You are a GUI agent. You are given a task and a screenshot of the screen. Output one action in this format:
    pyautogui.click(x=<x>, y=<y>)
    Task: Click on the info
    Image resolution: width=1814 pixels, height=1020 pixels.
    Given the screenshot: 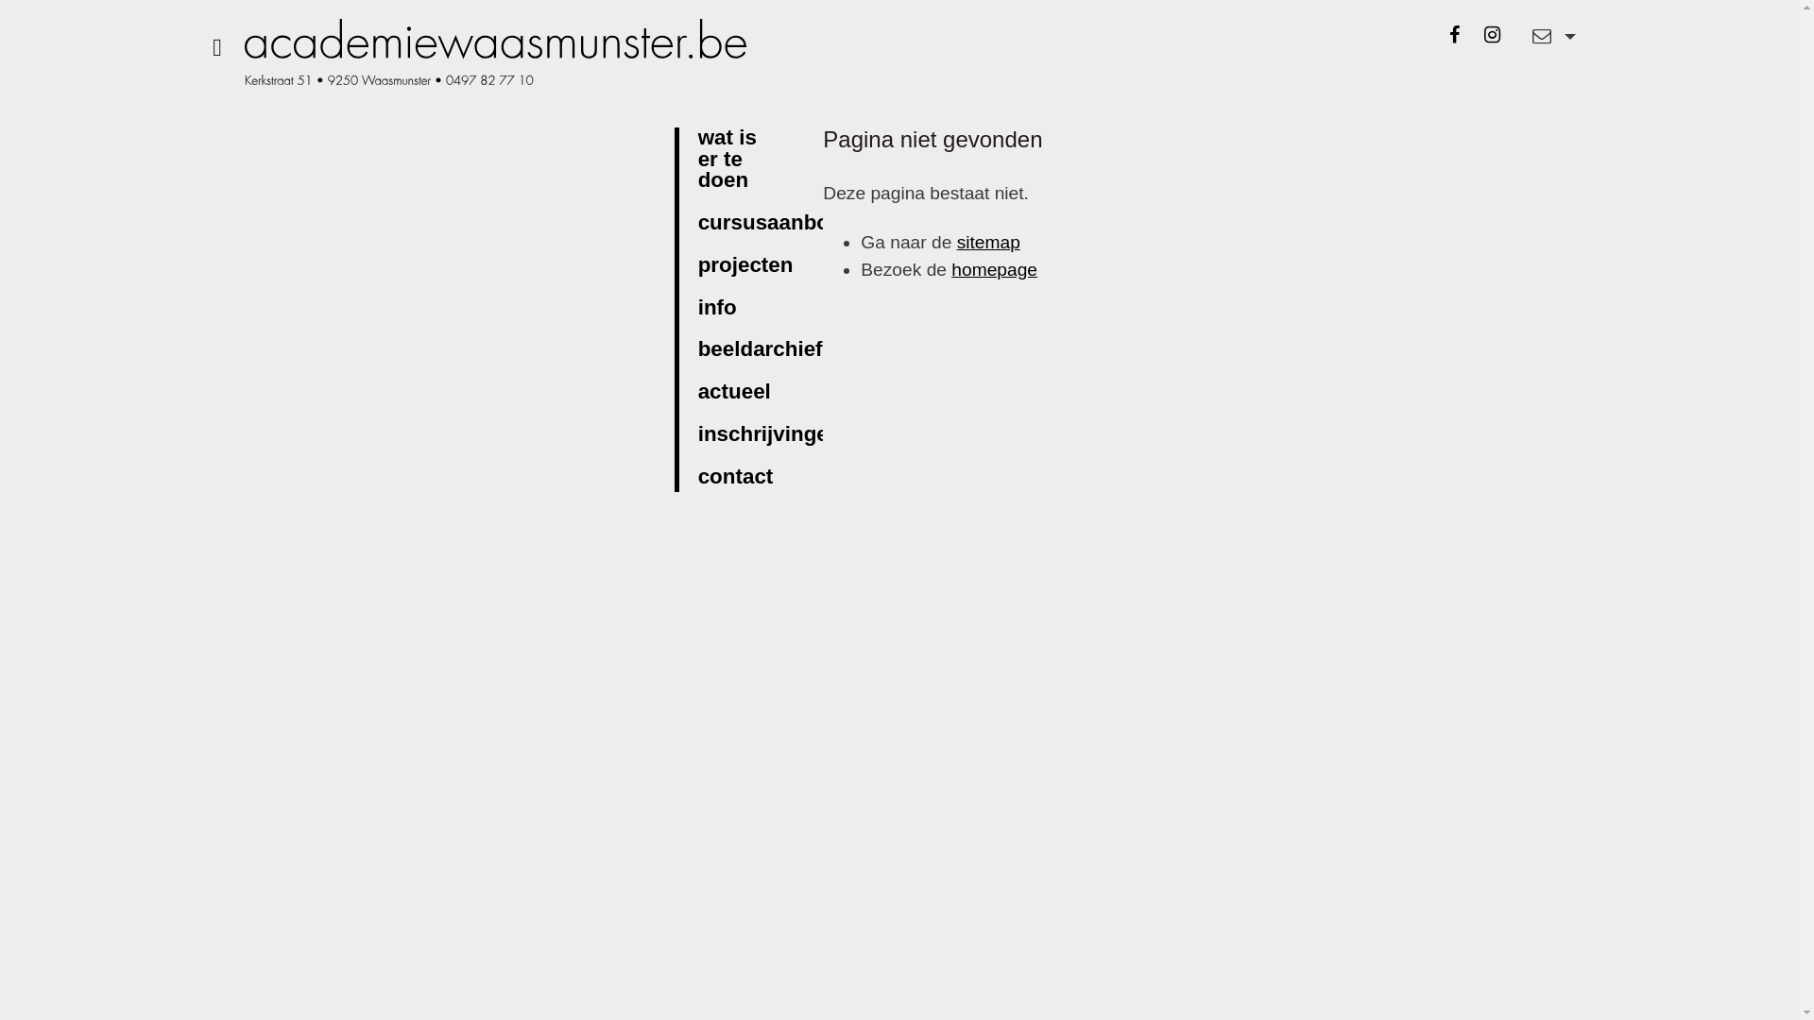 What is the action you would take?
    pyautogui.click(x=725, y=309)
    